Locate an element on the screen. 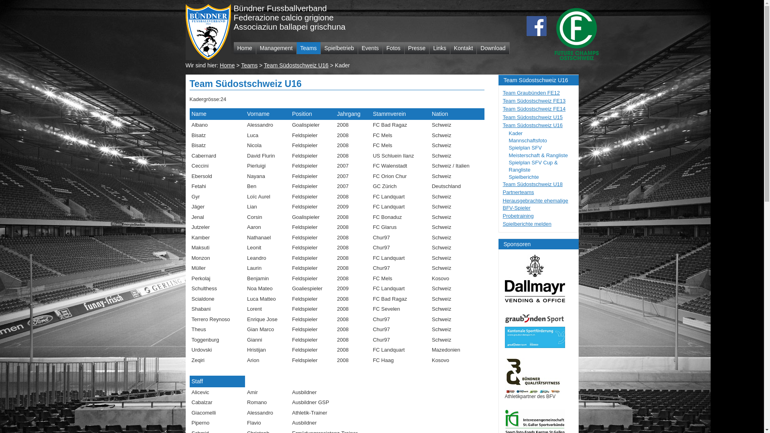 The height and width of the screenshot is (433, 770). Mannschaftsfoto is located at coordinates (528, 140).